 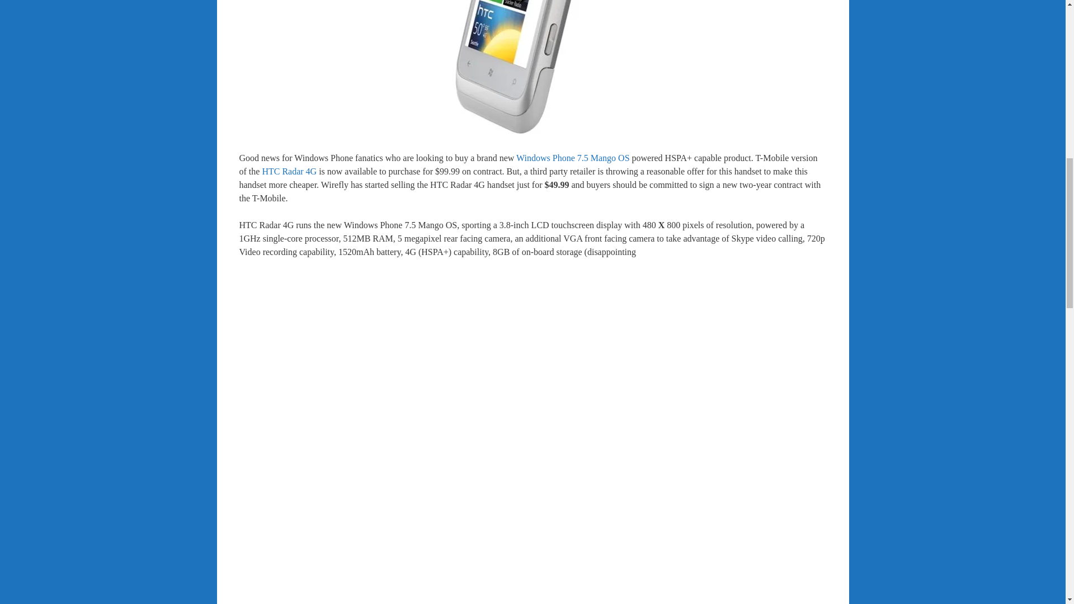 I want to click on HTC Radar 4G For T-Mobile, so click(x=533, y=67).